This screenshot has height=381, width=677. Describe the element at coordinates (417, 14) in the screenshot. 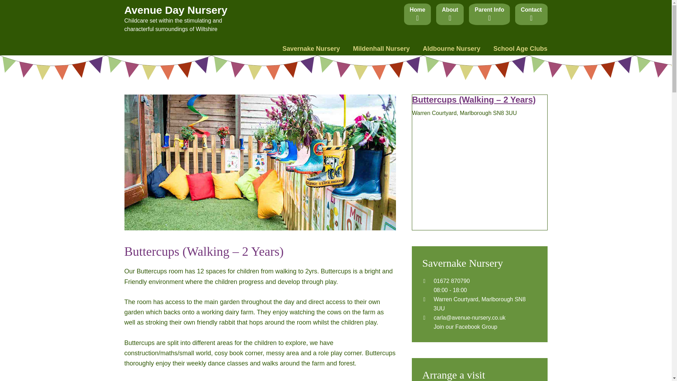

I see `Home` at that location.